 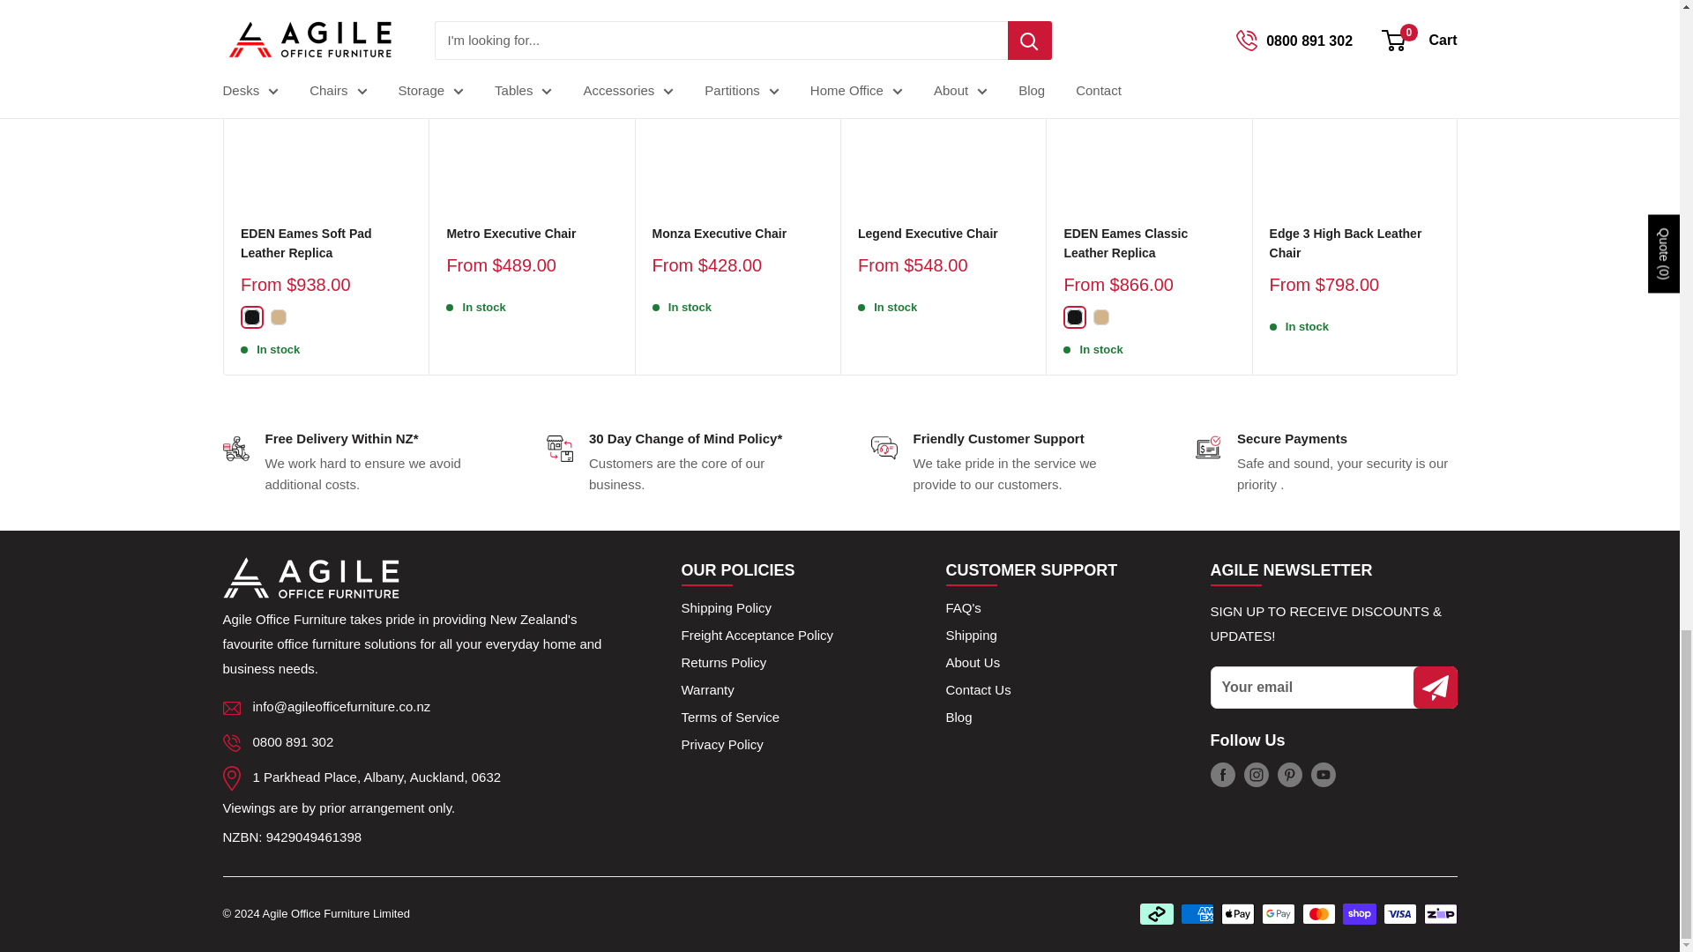 I want to click on tel:0800 891 302, so click(x=293, y=740).